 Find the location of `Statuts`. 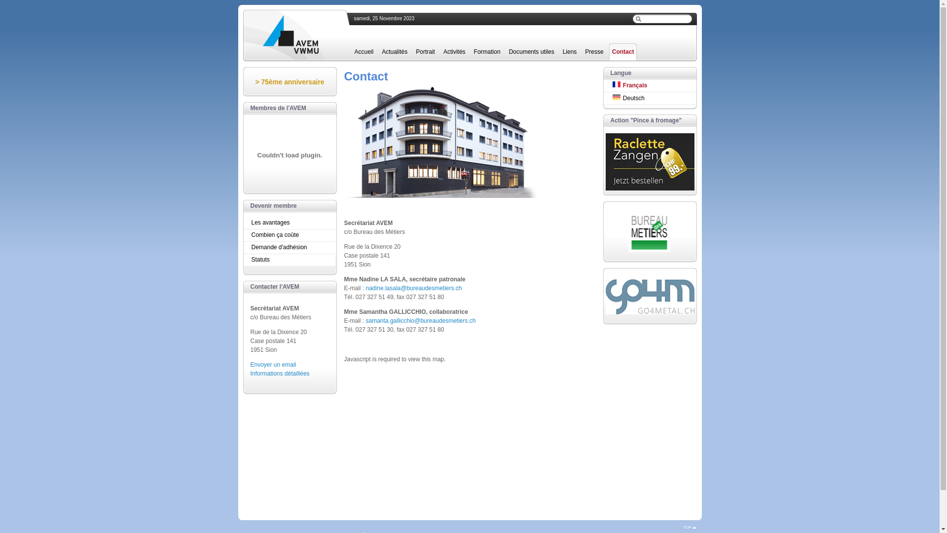

Statuts is located at coordinates (290, 260).